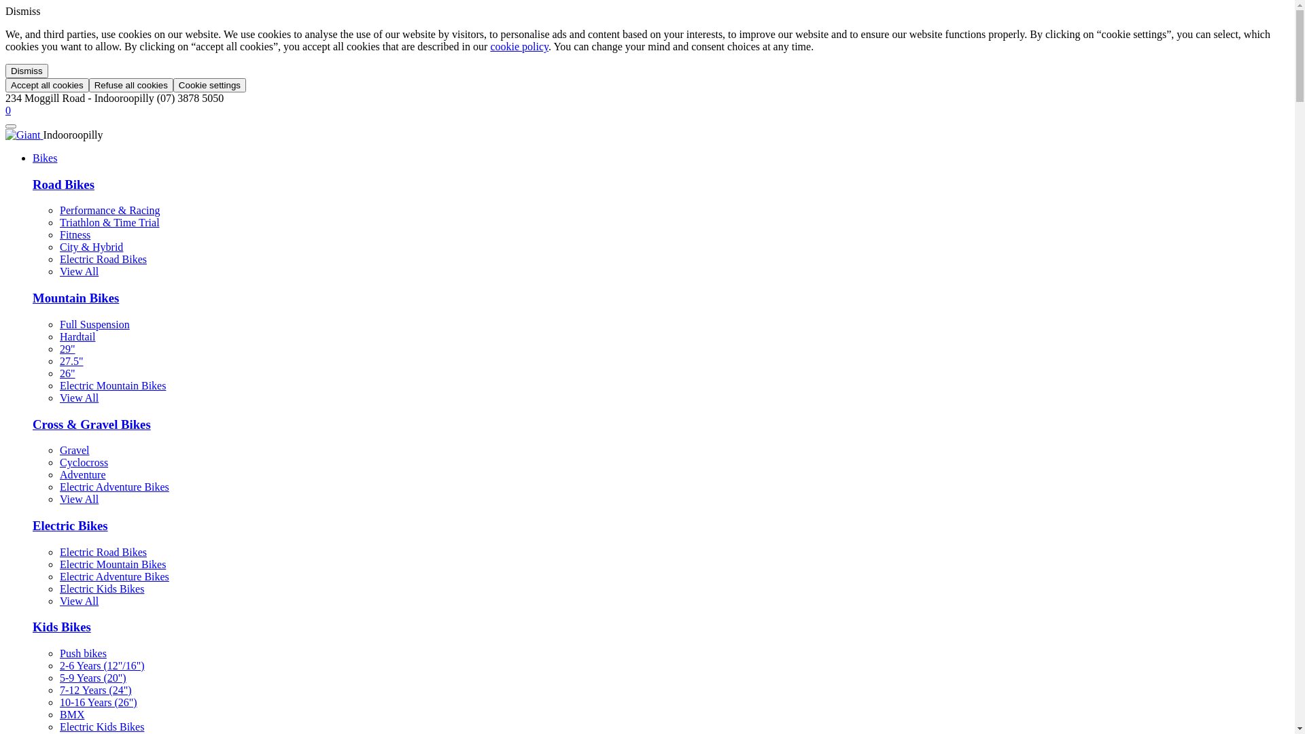 This screenshot has height=734, width=1305. What do you see at coordinates (93, 678) in the screenshot?
I see `5-9 Years (20")` at bounding box center [93, 678].